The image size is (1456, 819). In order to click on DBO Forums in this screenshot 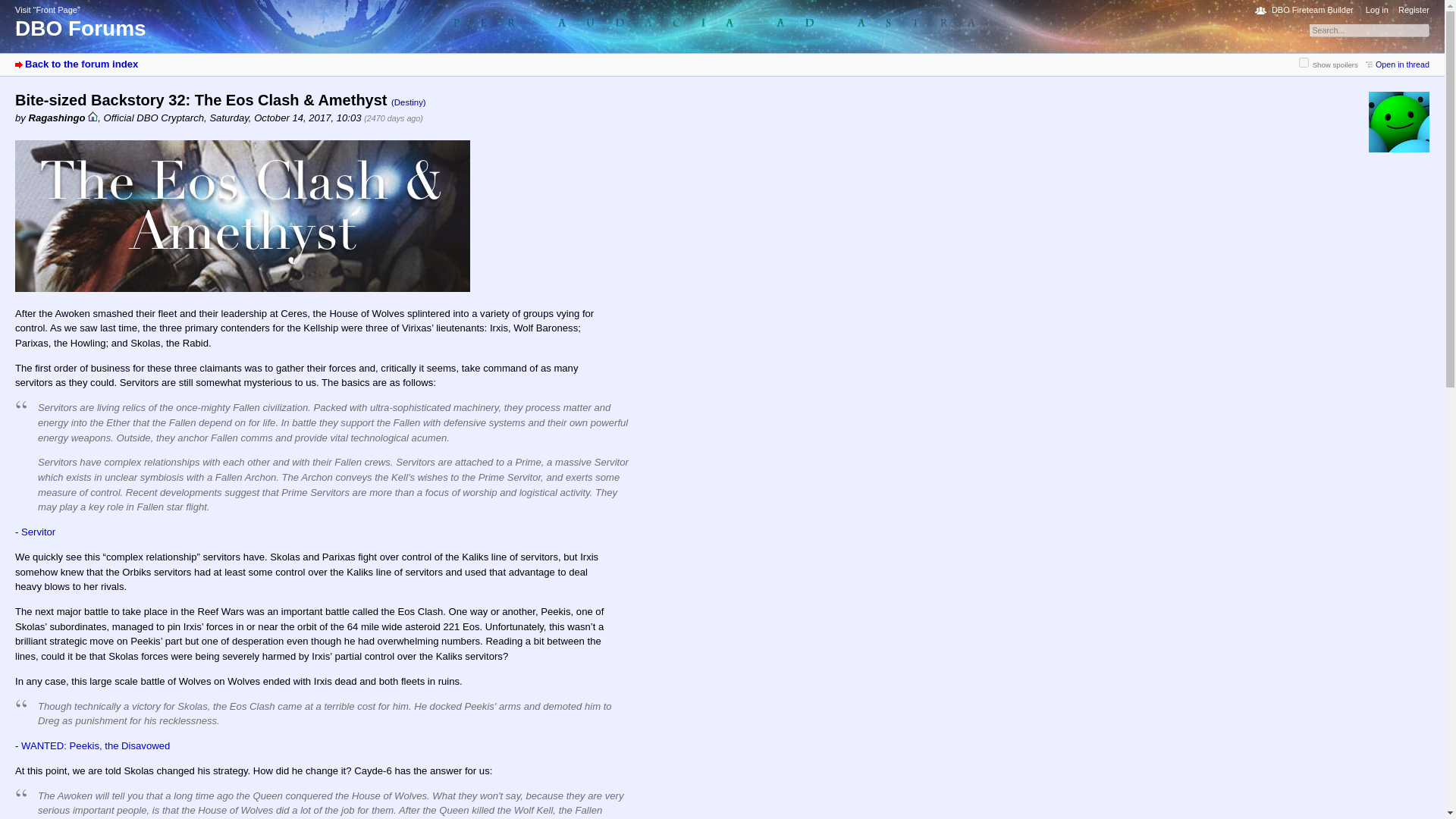, I will do `click(80, 27)`.